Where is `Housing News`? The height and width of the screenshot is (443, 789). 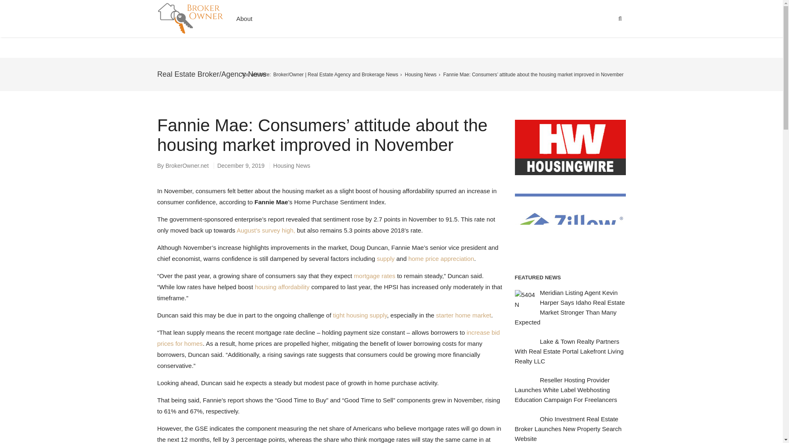 Housing News is located at coordinates (422, 74).